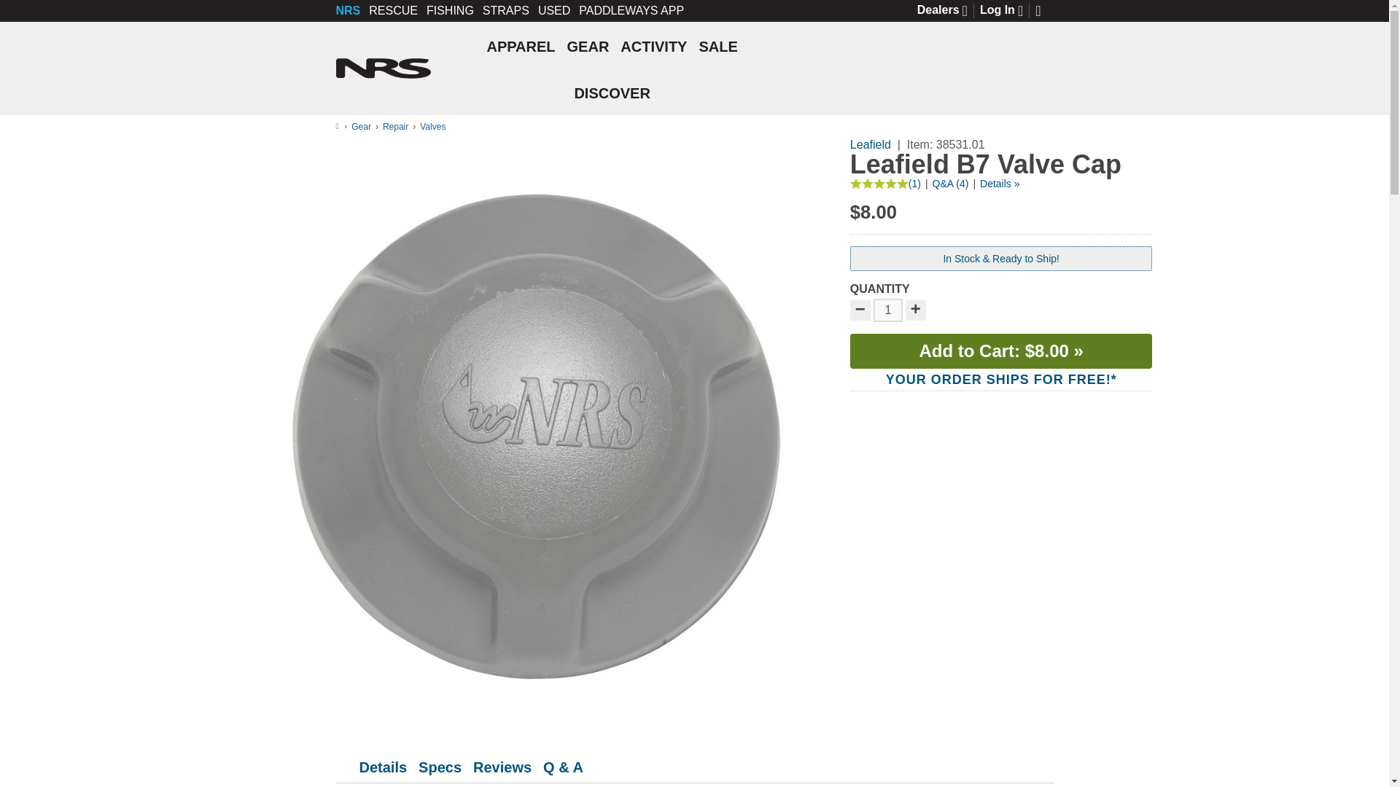  I want to click on PADDLEWAYS APP, so click(631, 10).